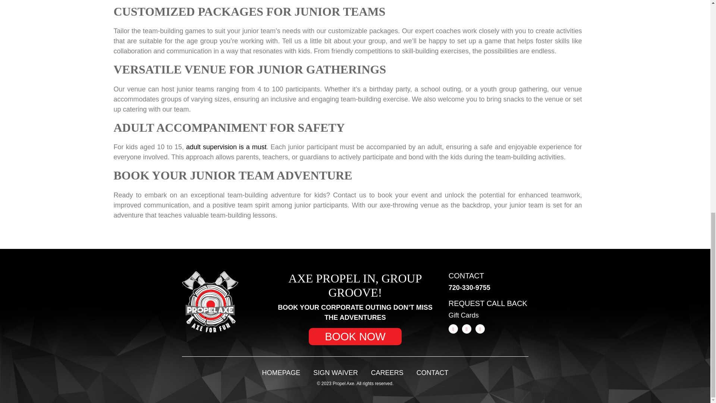 The width and height of the screenshot is (716, 403). I want to click on CAREERS, so click(387, 372).